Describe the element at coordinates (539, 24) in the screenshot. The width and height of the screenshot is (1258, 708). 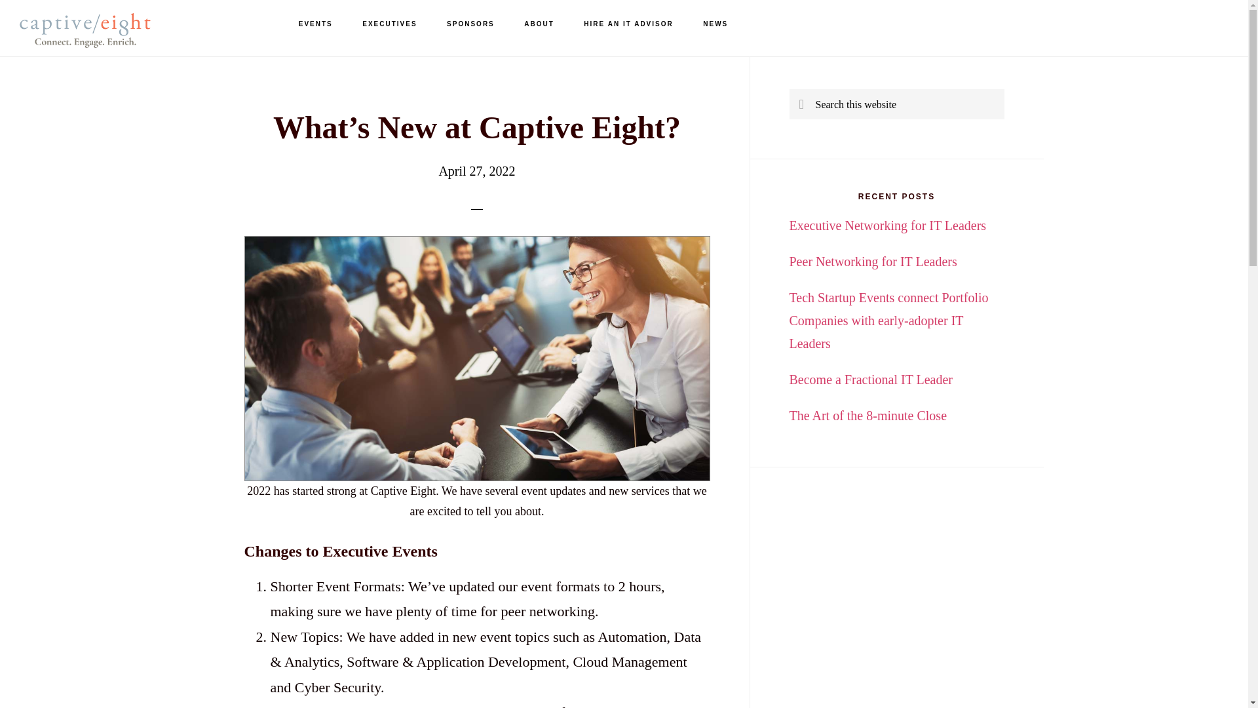
I see `ABOUT` at that location.